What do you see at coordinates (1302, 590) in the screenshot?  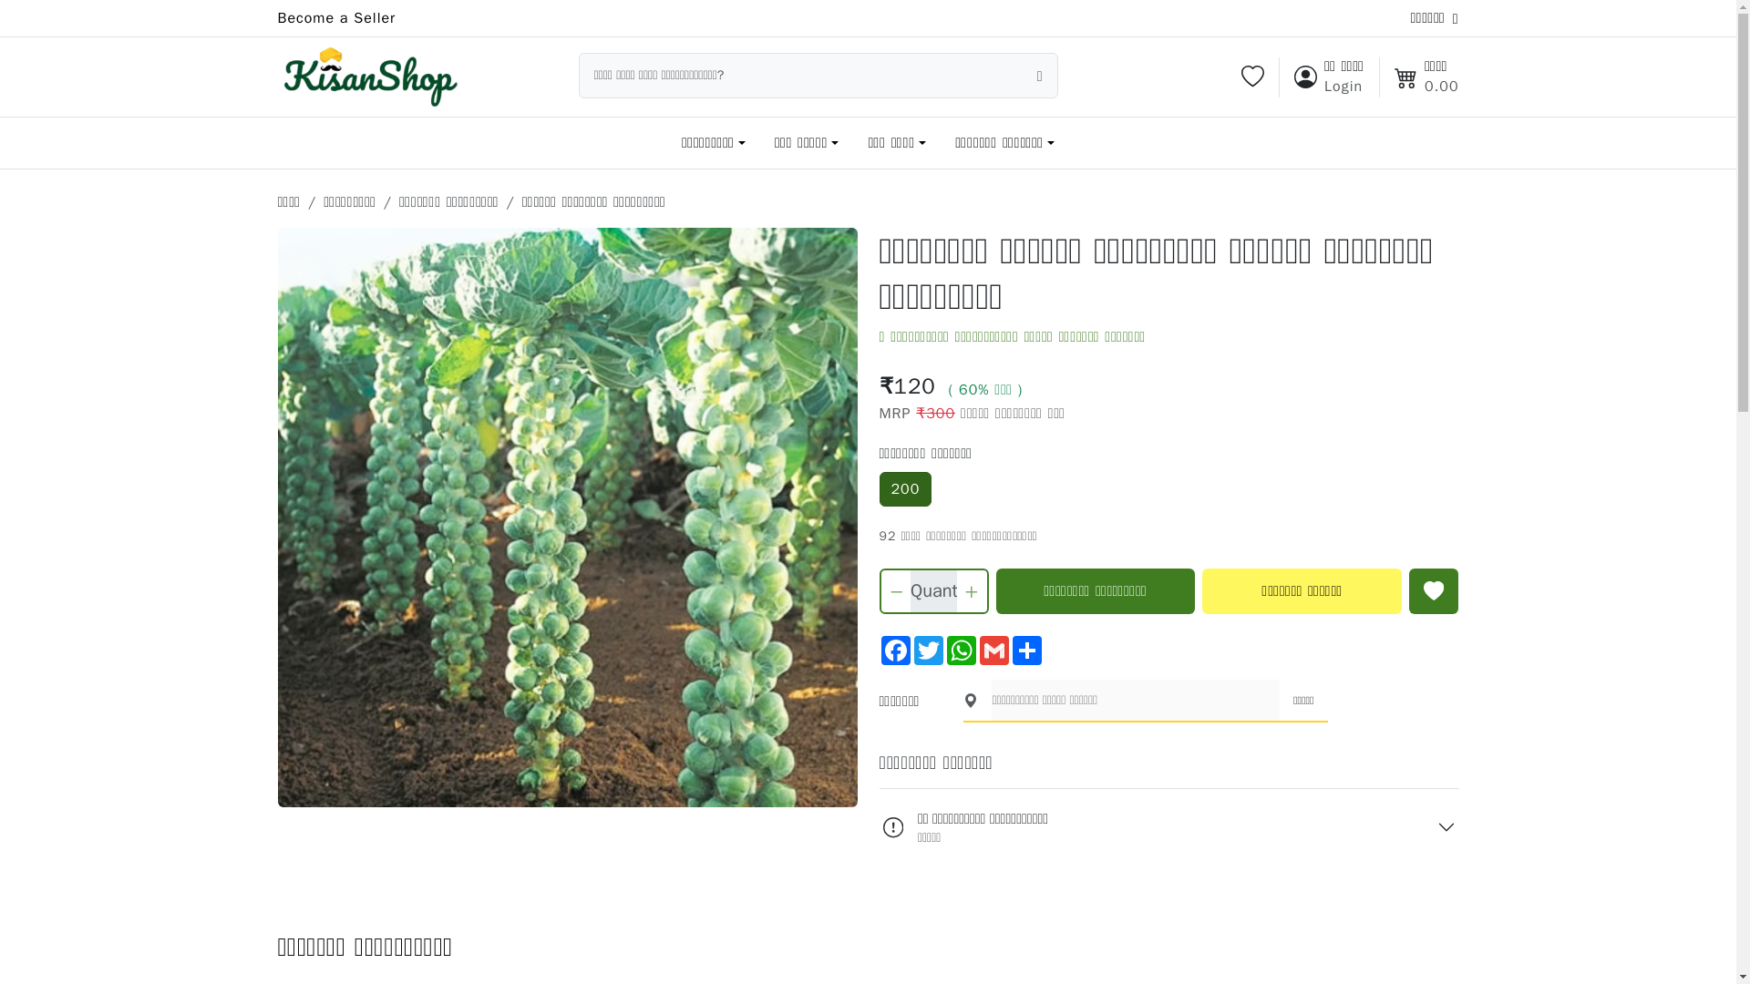 I see `Buy Now` at bounding box center [1302, 590].